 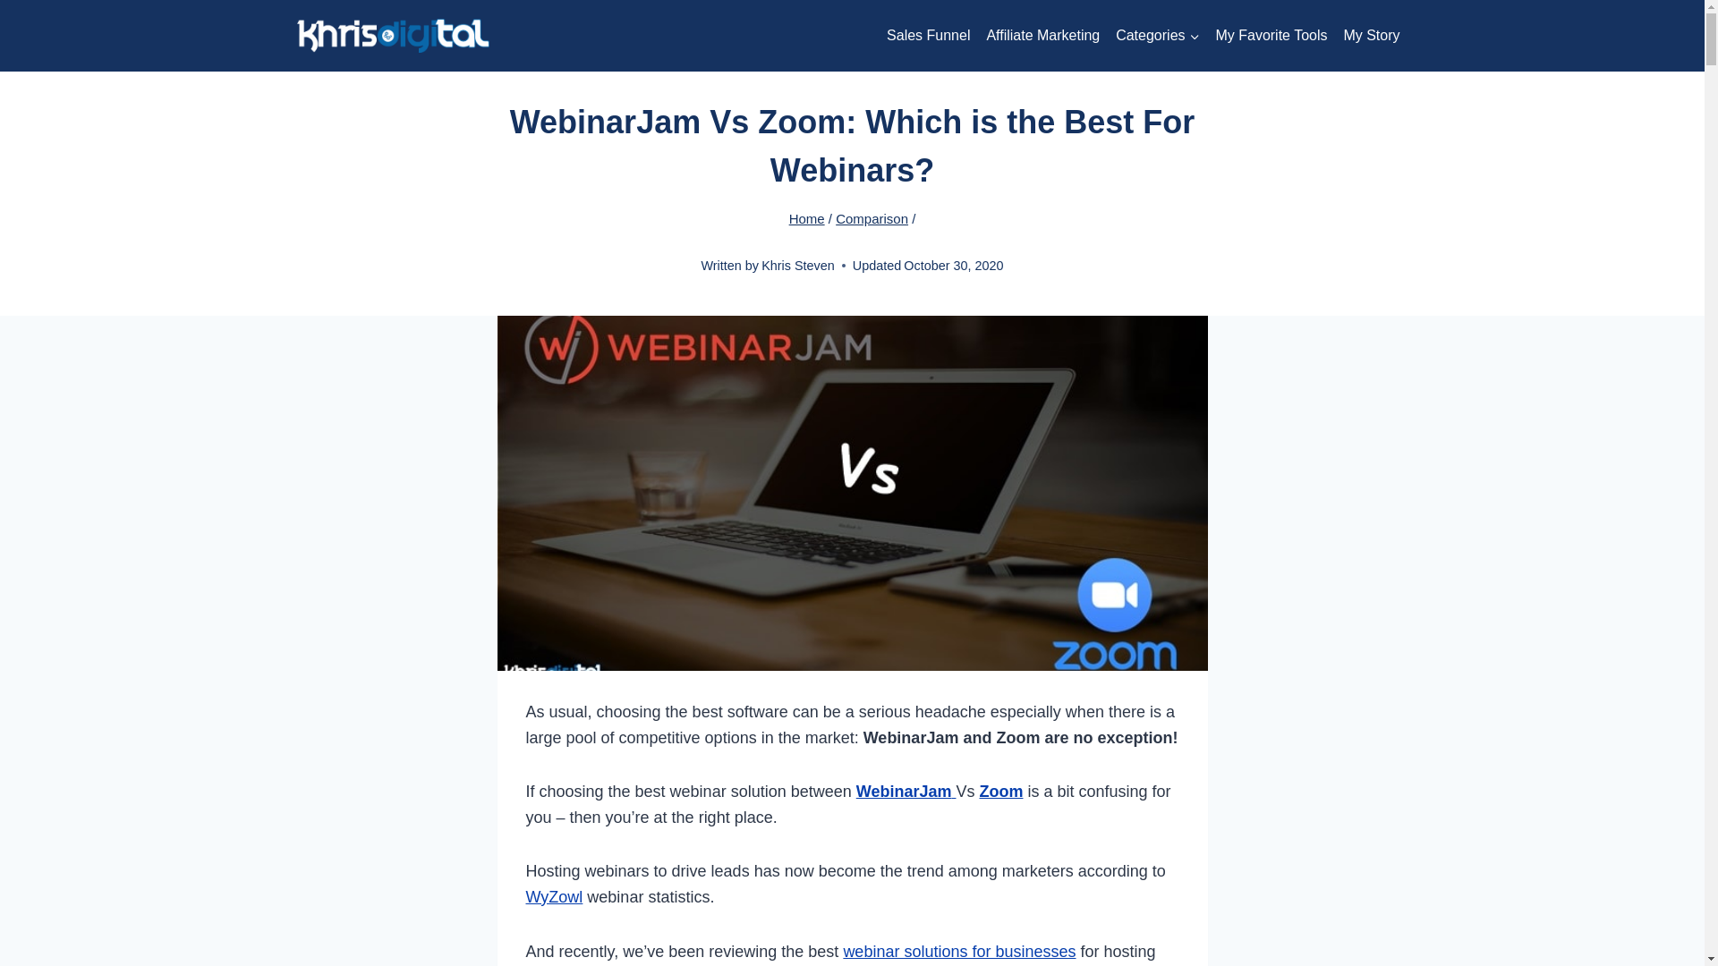 I want to click on WyZowl, so click(x=555, y=896).